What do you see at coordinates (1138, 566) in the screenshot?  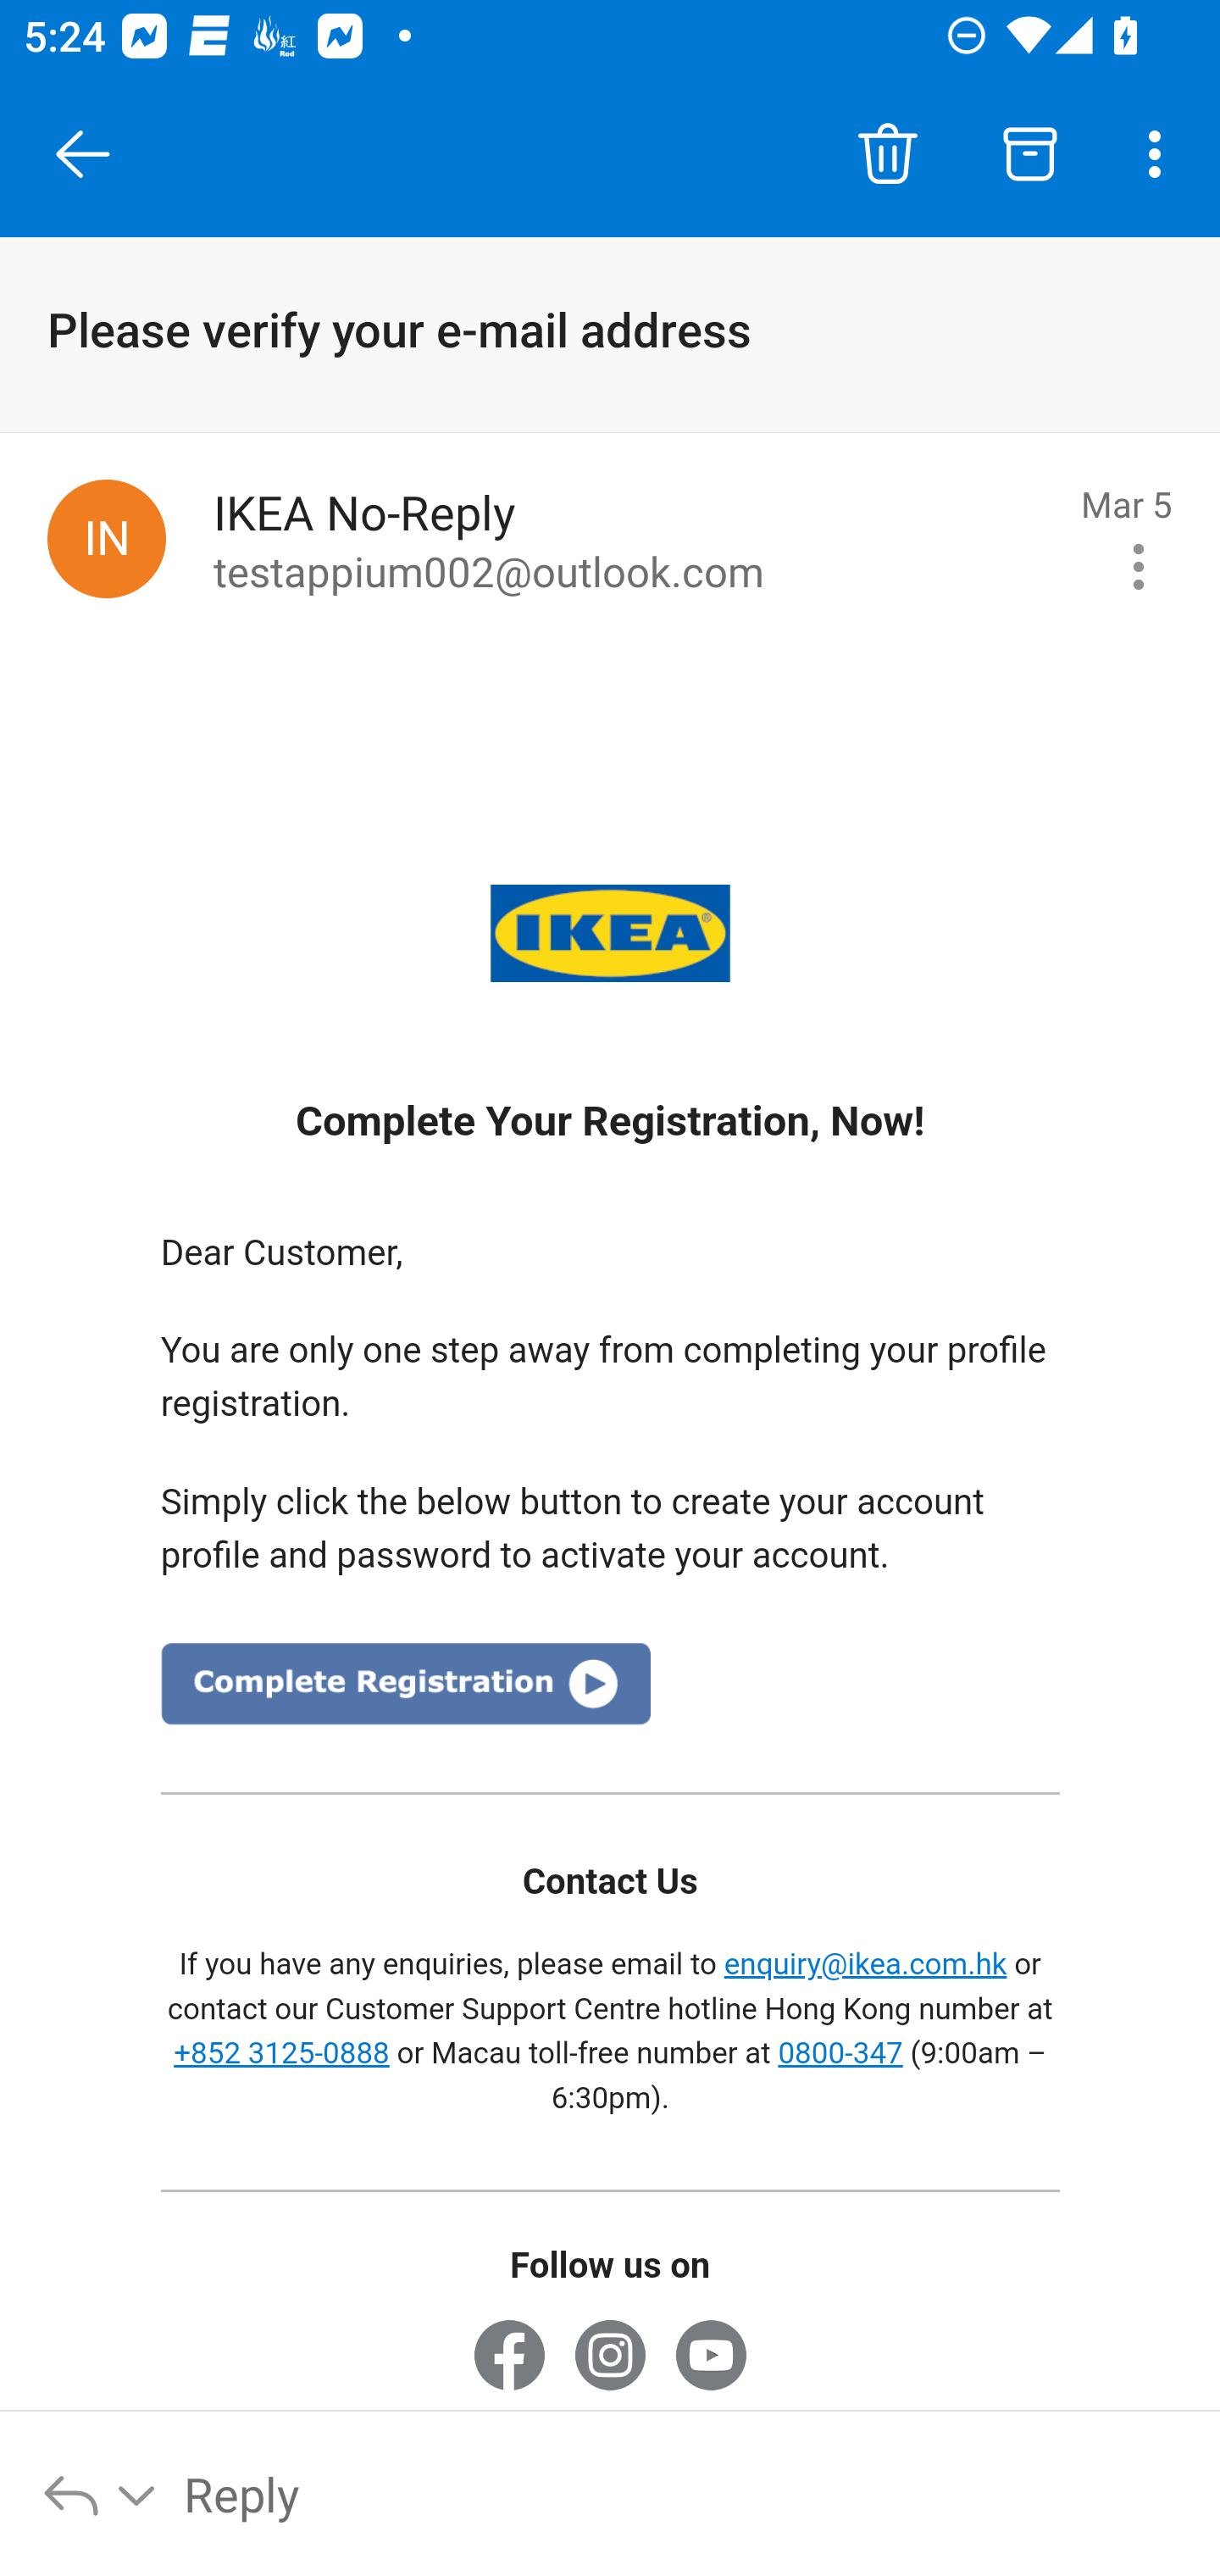 I see `Message actions` at bounding box center [1138, 566].